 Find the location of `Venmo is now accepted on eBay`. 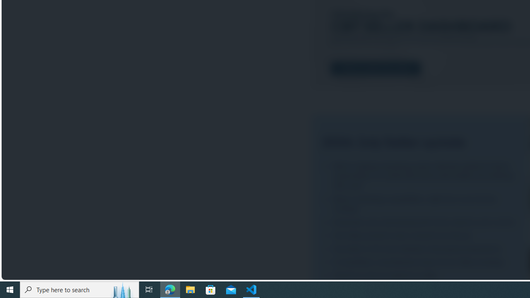

Venmo is now accepted on eBay is located at coordinates (421, 276).